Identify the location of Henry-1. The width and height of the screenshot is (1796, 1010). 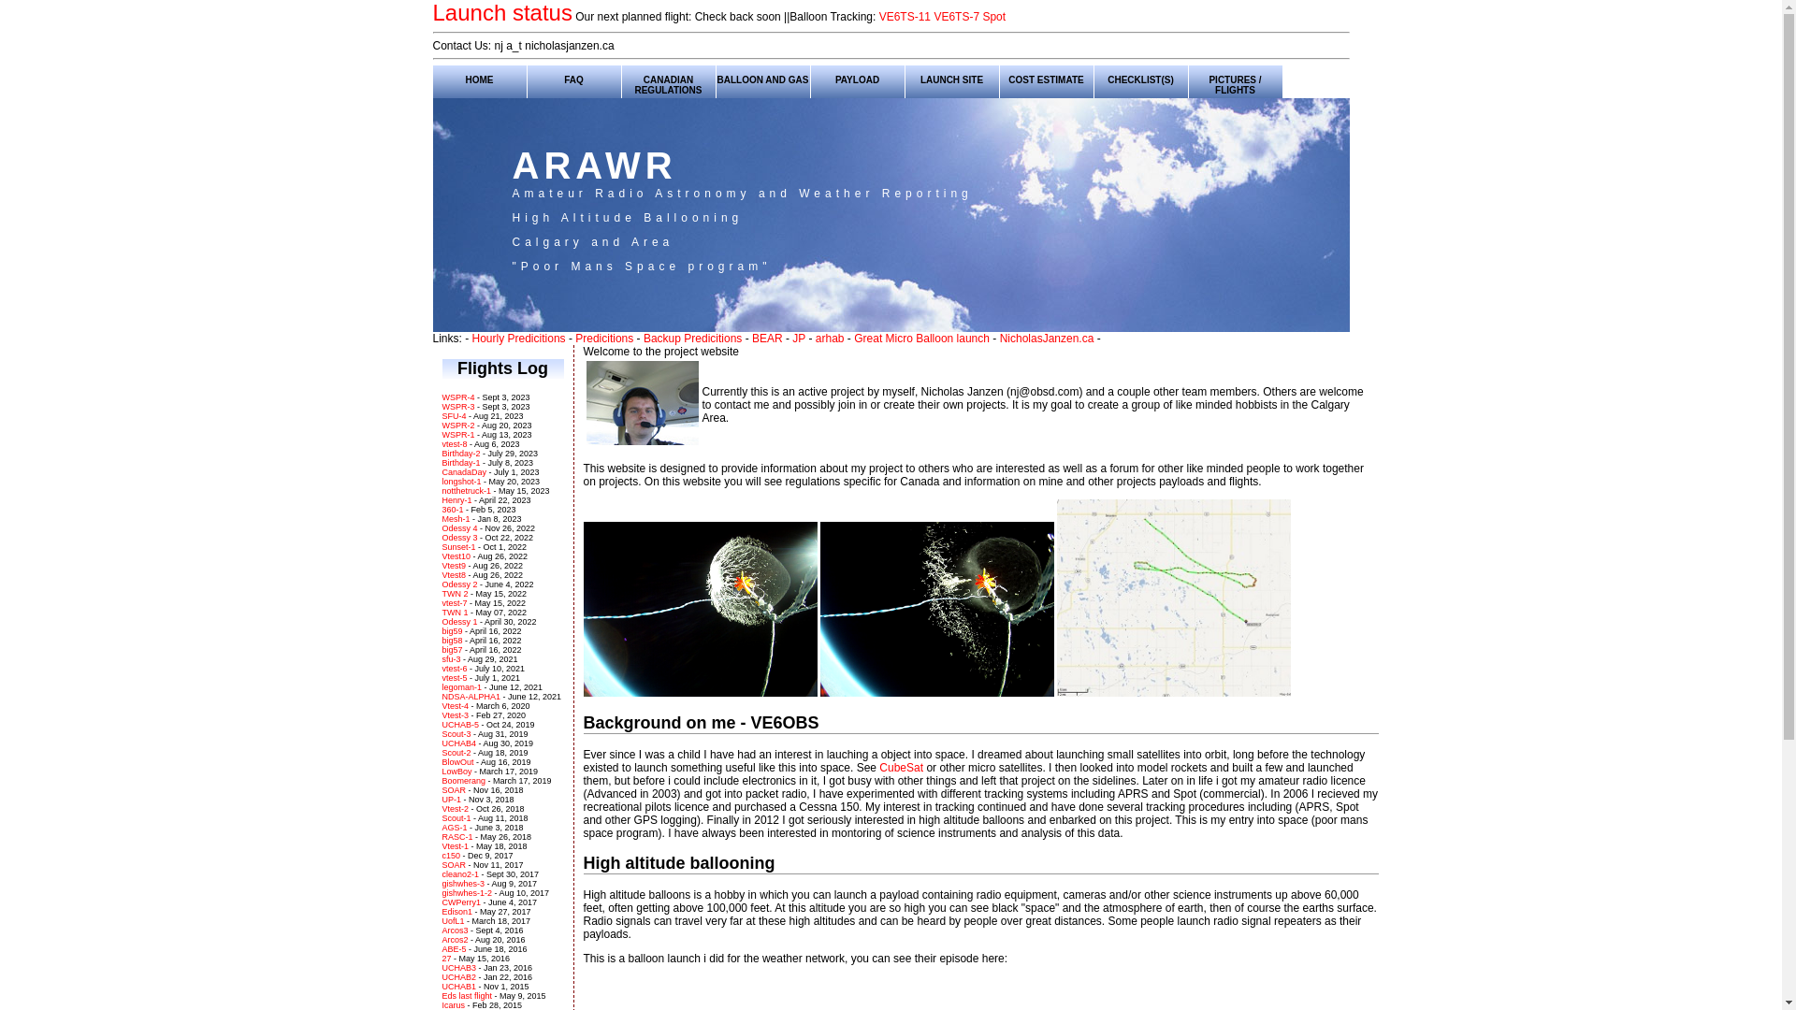
(456, 500).